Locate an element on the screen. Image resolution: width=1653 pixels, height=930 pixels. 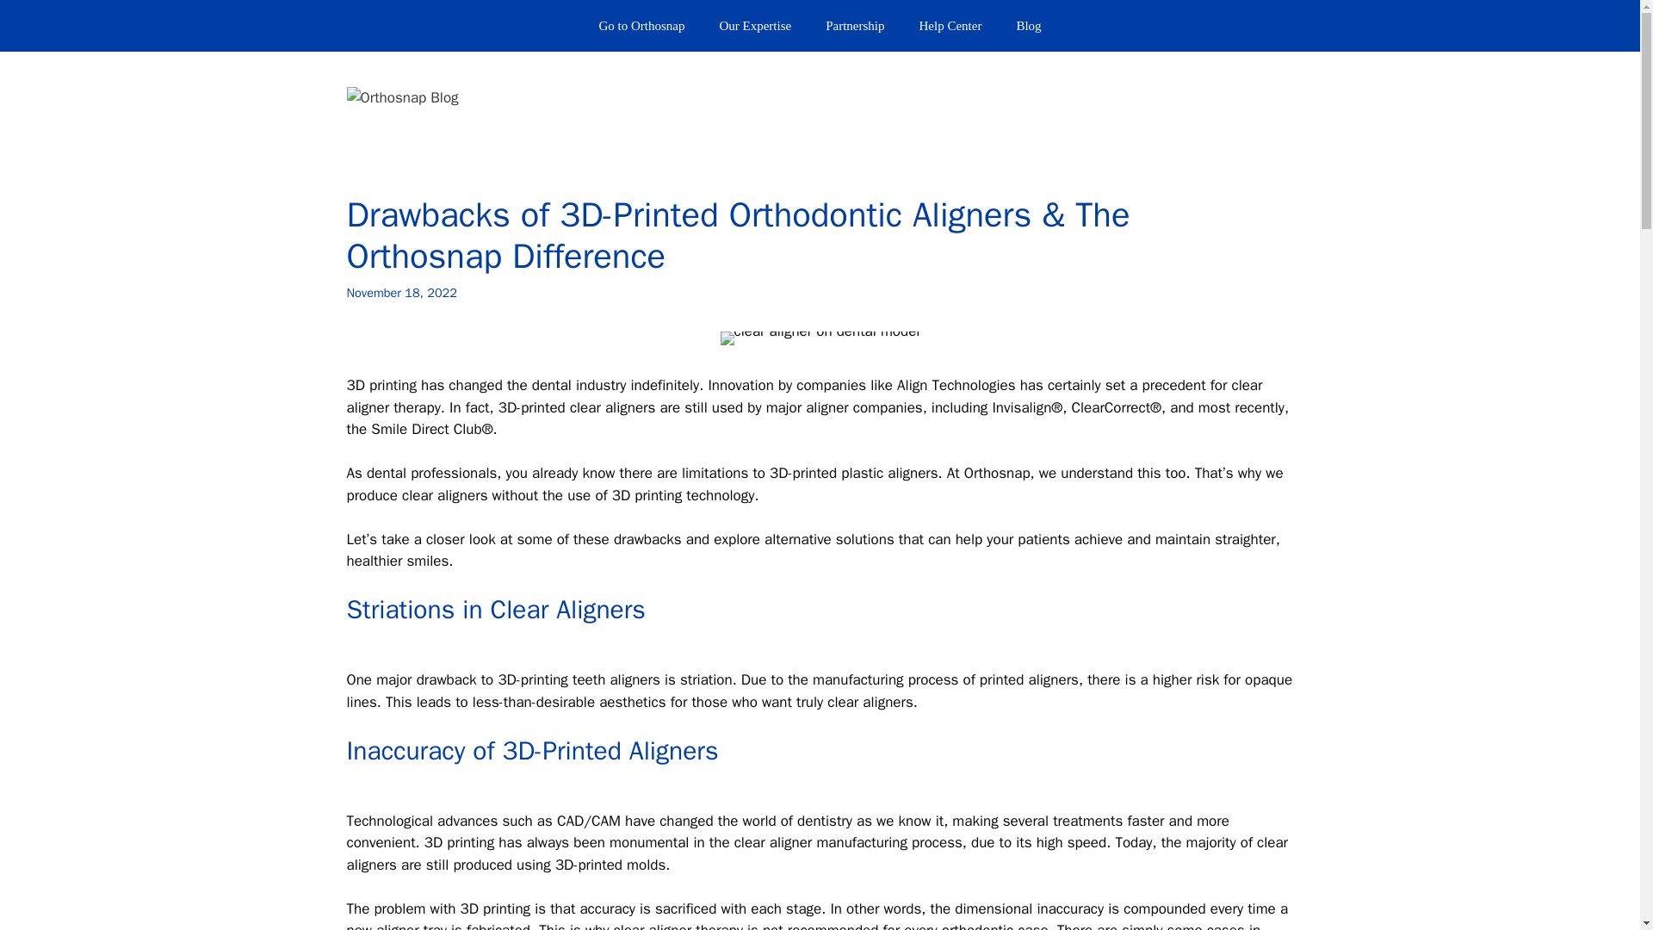
Our Expertise is located at coordinates (754, 26).